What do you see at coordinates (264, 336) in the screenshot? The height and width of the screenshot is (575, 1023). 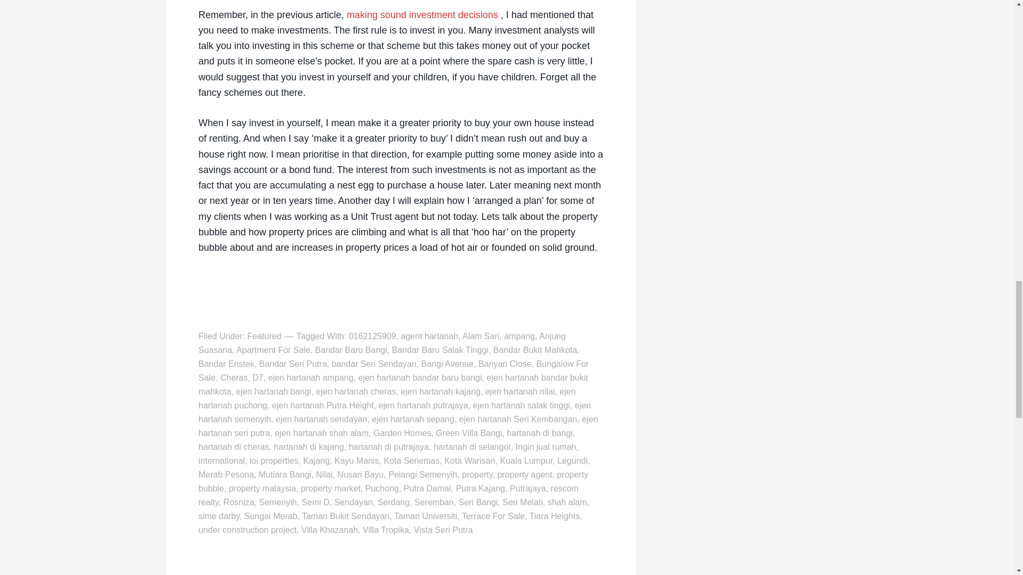 I see `Featured` at bounding box center [264, 336].